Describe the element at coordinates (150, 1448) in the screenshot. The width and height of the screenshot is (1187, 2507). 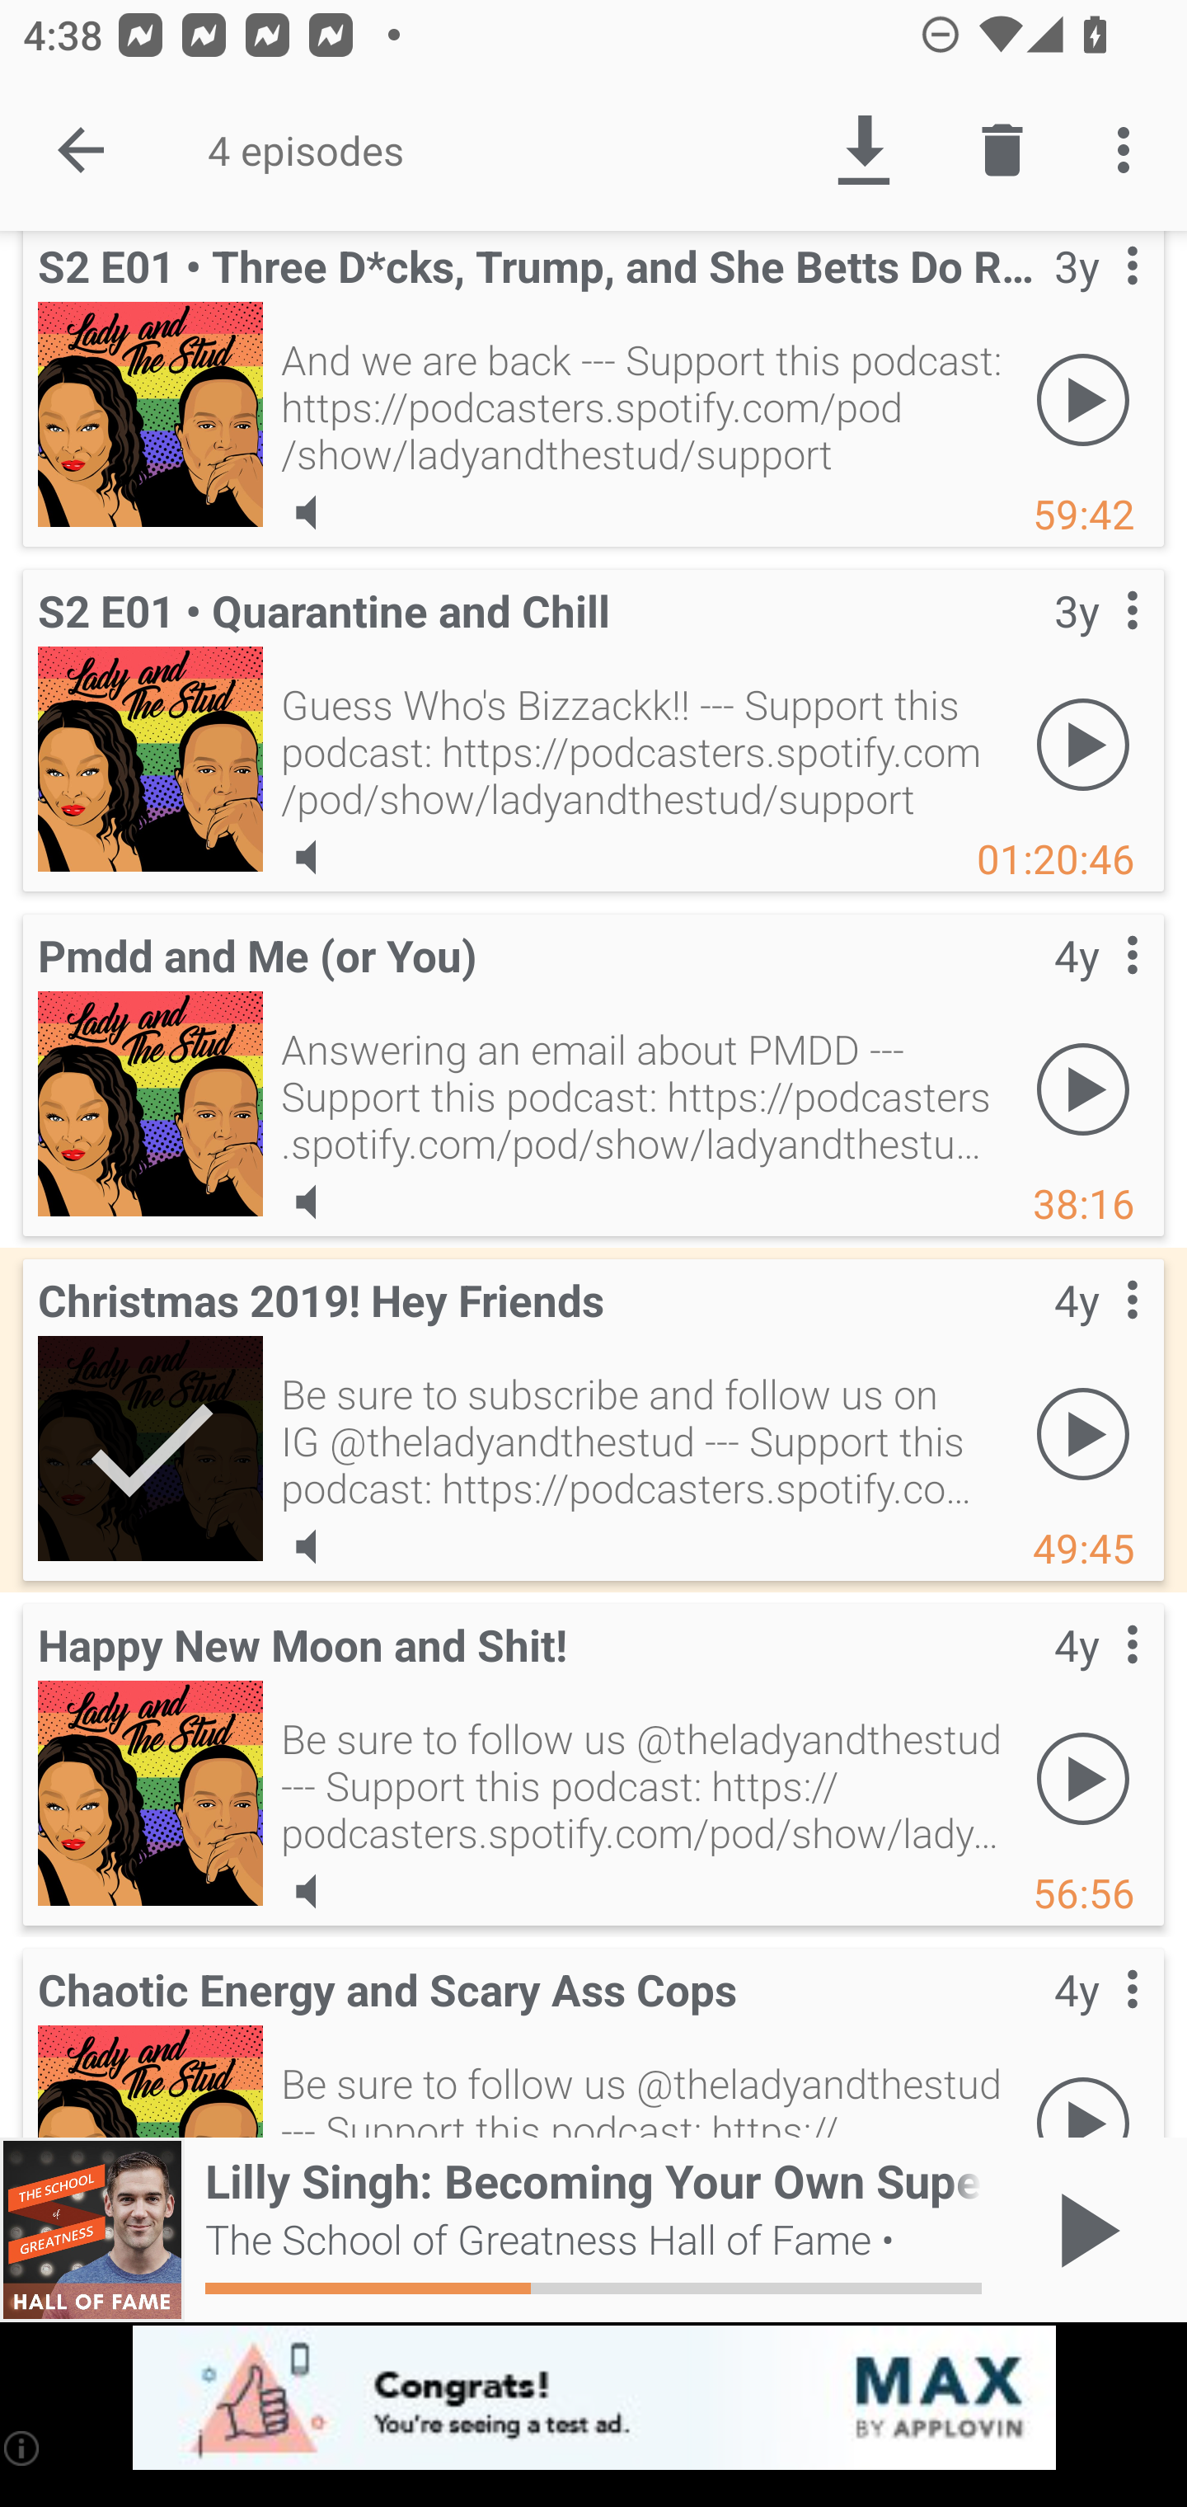
I see `Christmas 2019! Hey Friends` at that location.